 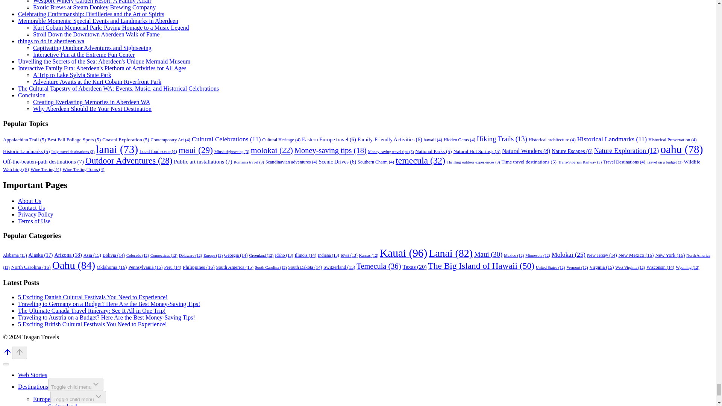 What do you see at coordinates (20, 352) in the screenshot?
I see `Scroll to top` at bounding box center [20, 352].